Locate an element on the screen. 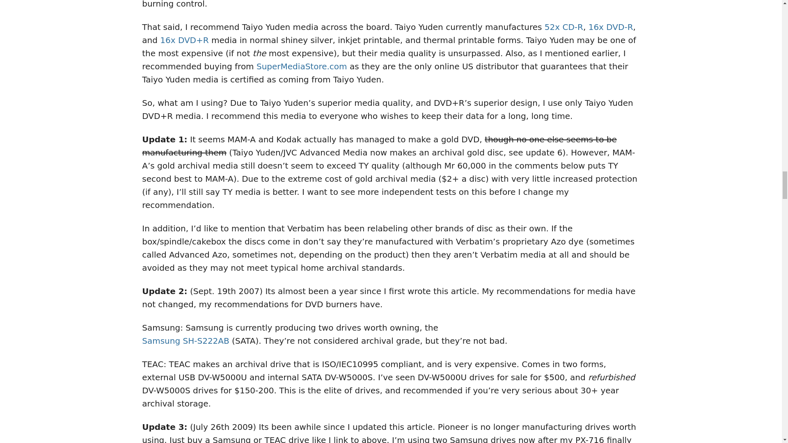  16x DVD-R is located at coordinates (611, 27).